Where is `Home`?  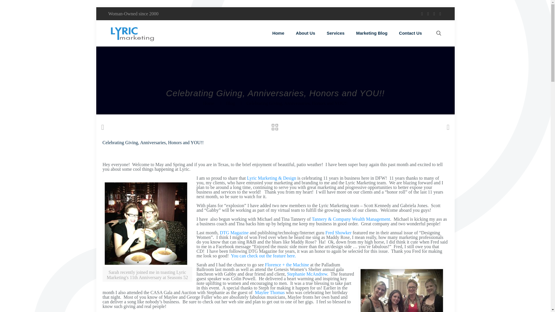
Home is located at coordinates (209, 103).